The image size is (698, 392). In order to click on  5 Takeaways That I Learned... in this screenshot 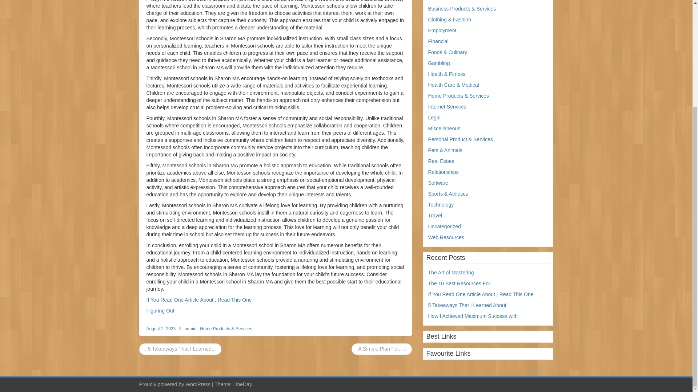, I will do `click(180, 348)`.